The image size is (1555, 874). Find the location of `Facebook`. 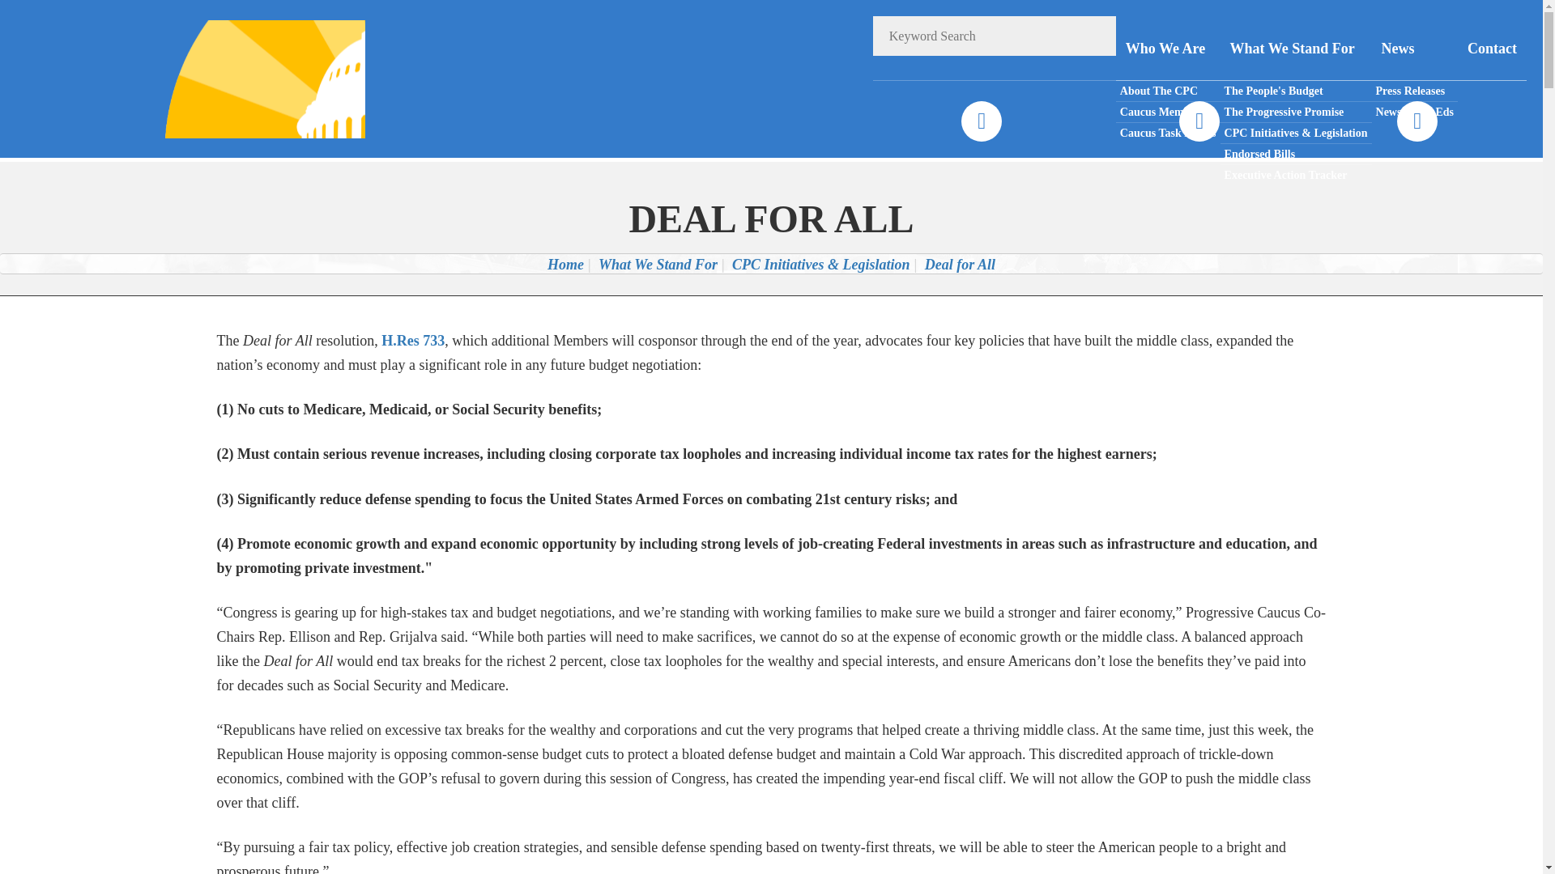

Facebook is located at coordinates (981, 121).